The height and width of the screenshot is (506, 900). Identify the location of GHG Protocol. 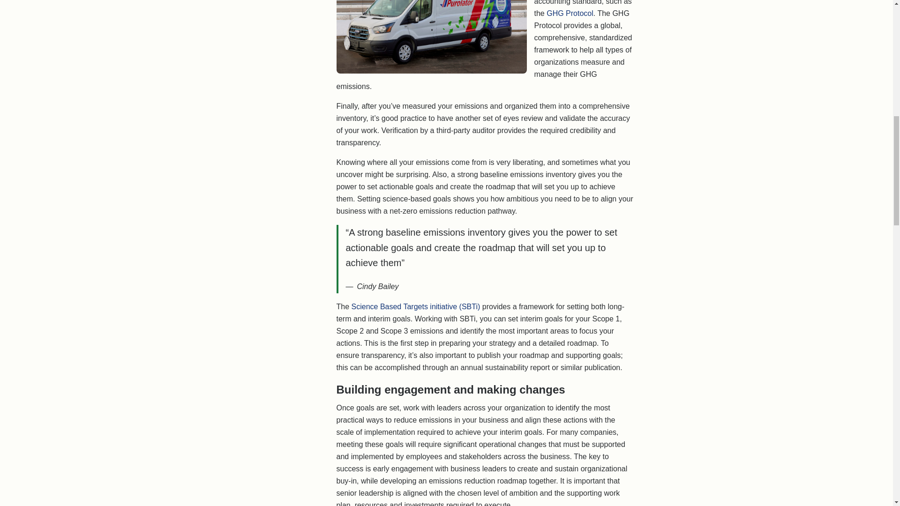
(570, 13).